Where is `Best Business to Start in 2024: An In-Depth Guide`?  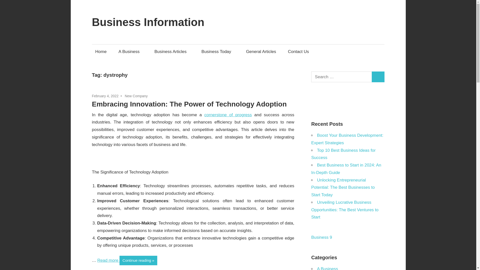
Best Business to Start in 2024: An In-Depth Guide is located at coordinates (346, 169).